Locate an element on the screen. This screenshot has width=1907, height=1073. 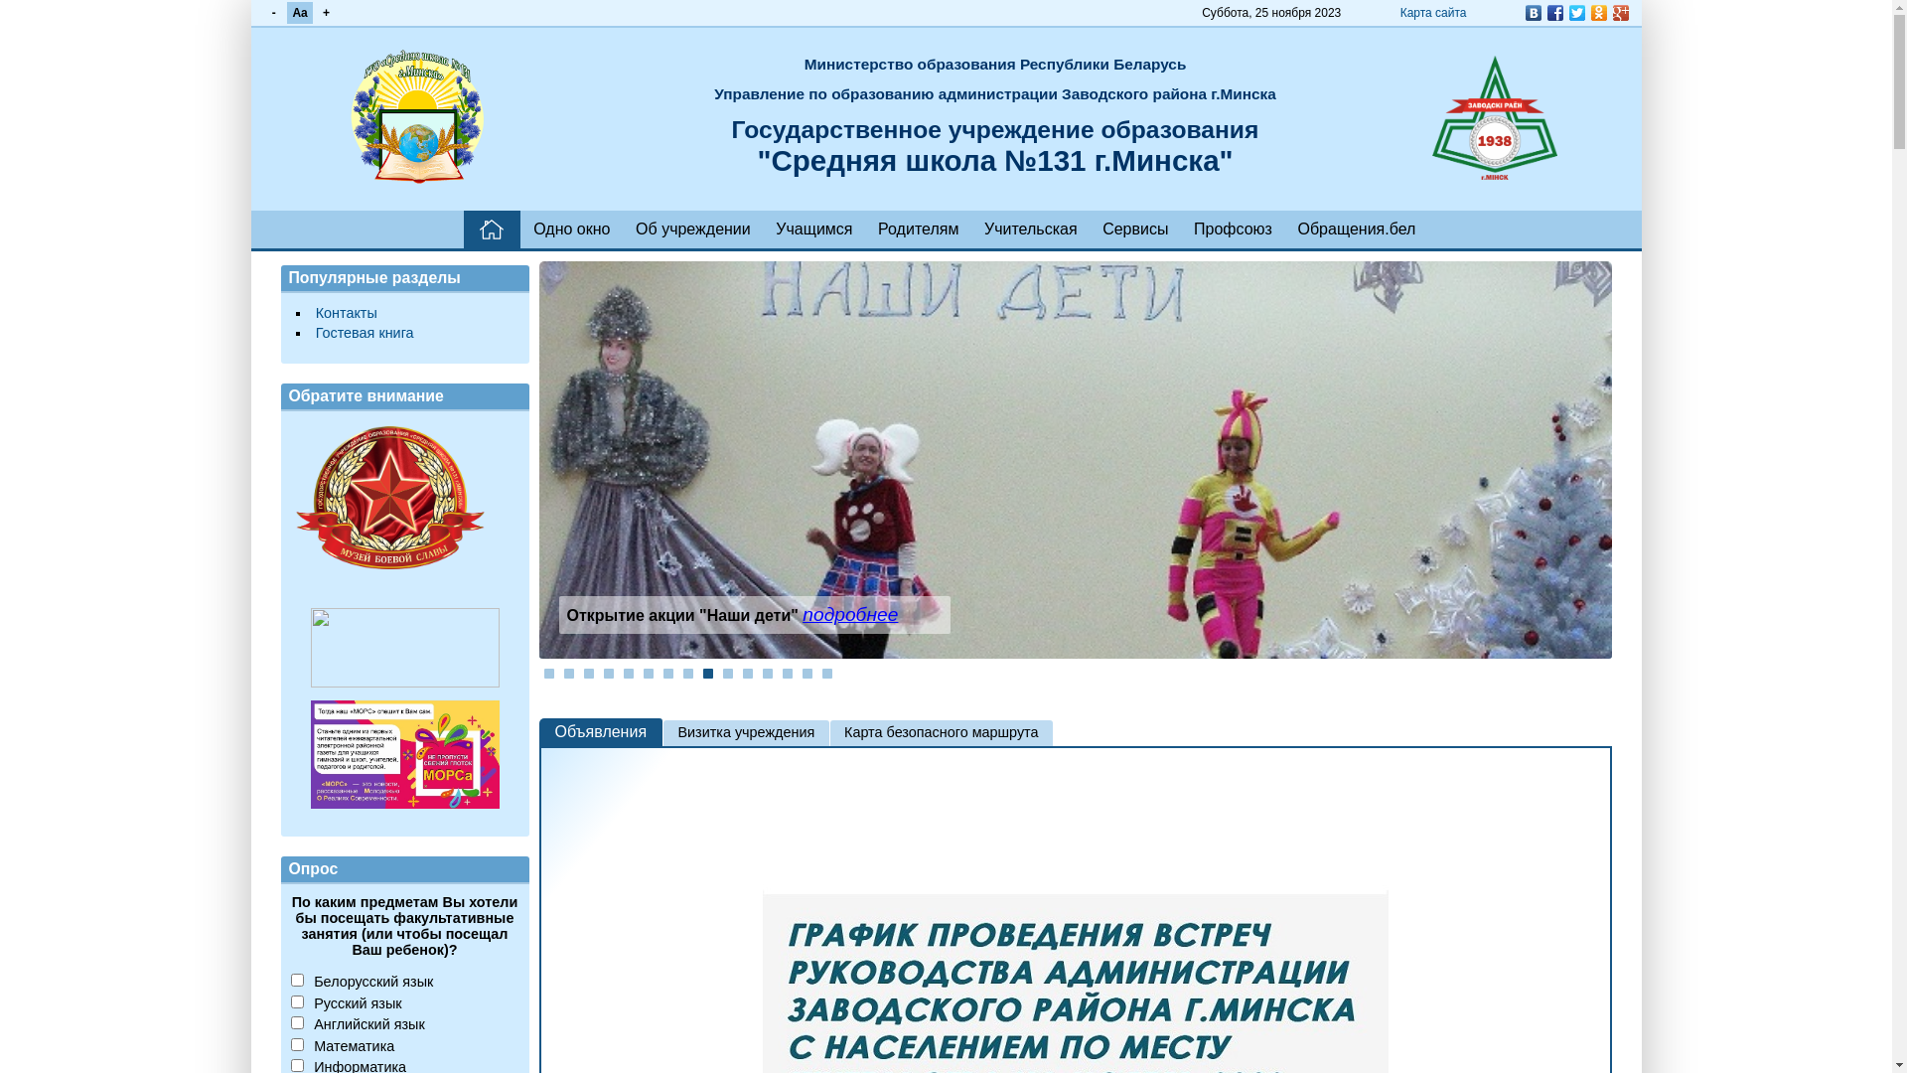
- is located at coordinates (273, 13).